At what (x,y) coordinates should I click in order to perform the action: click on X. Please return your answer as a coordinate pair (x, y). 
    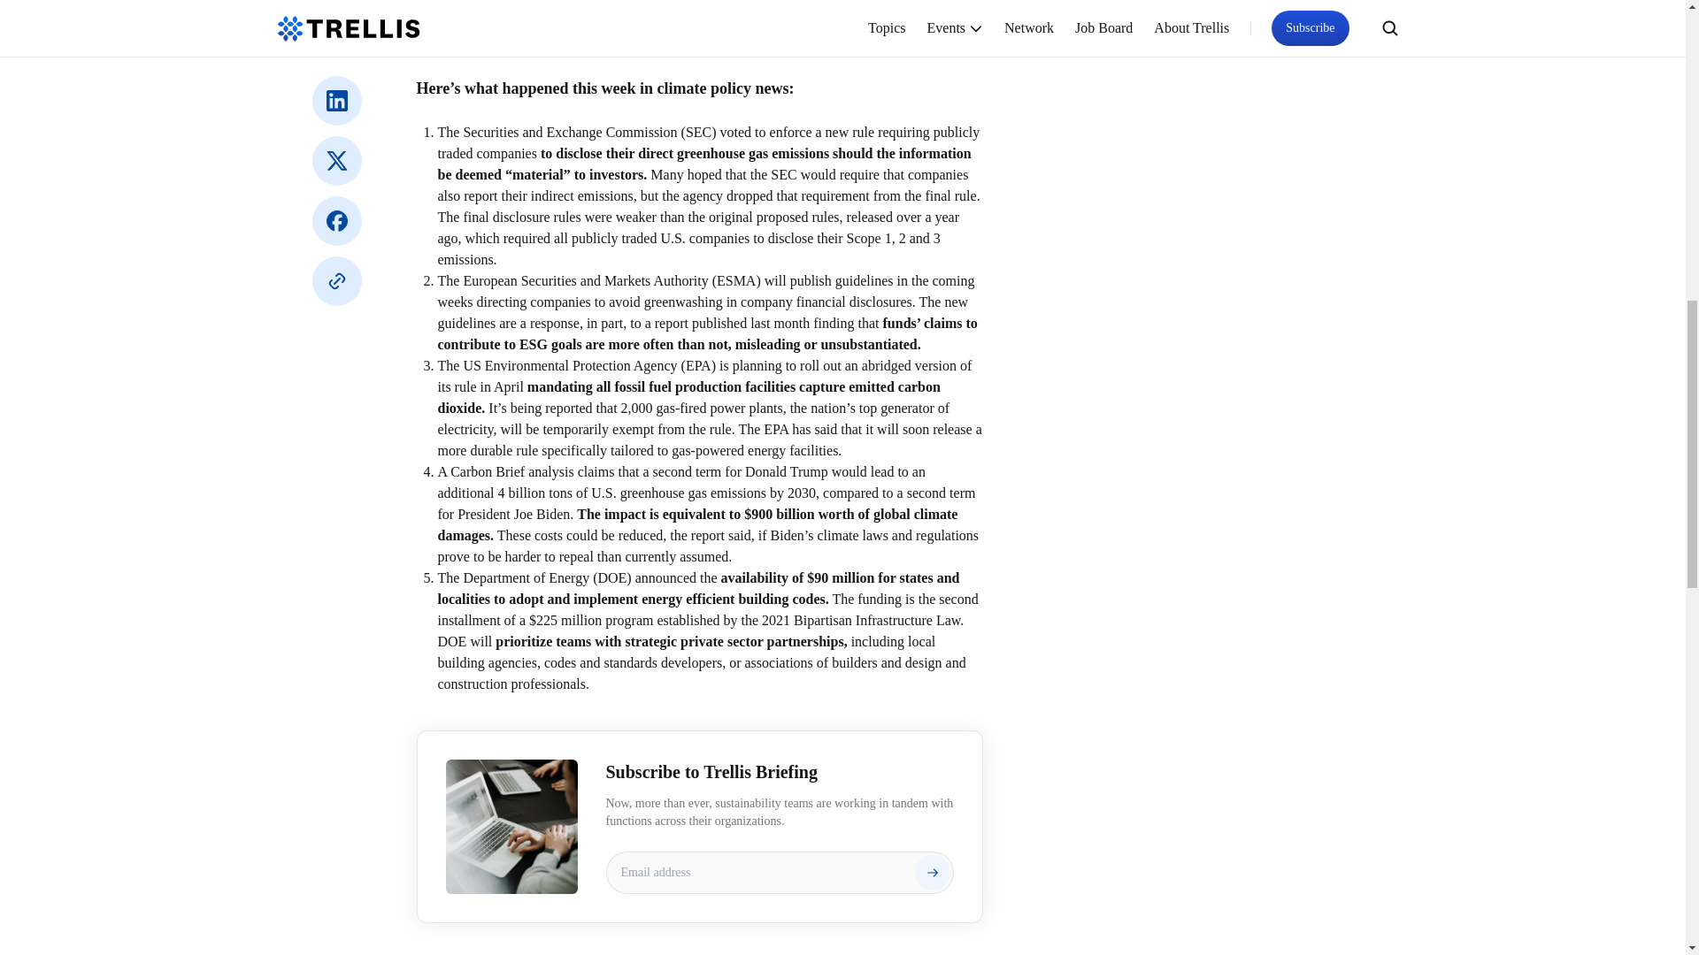
    Looking at the image, I should click on (335, 161).